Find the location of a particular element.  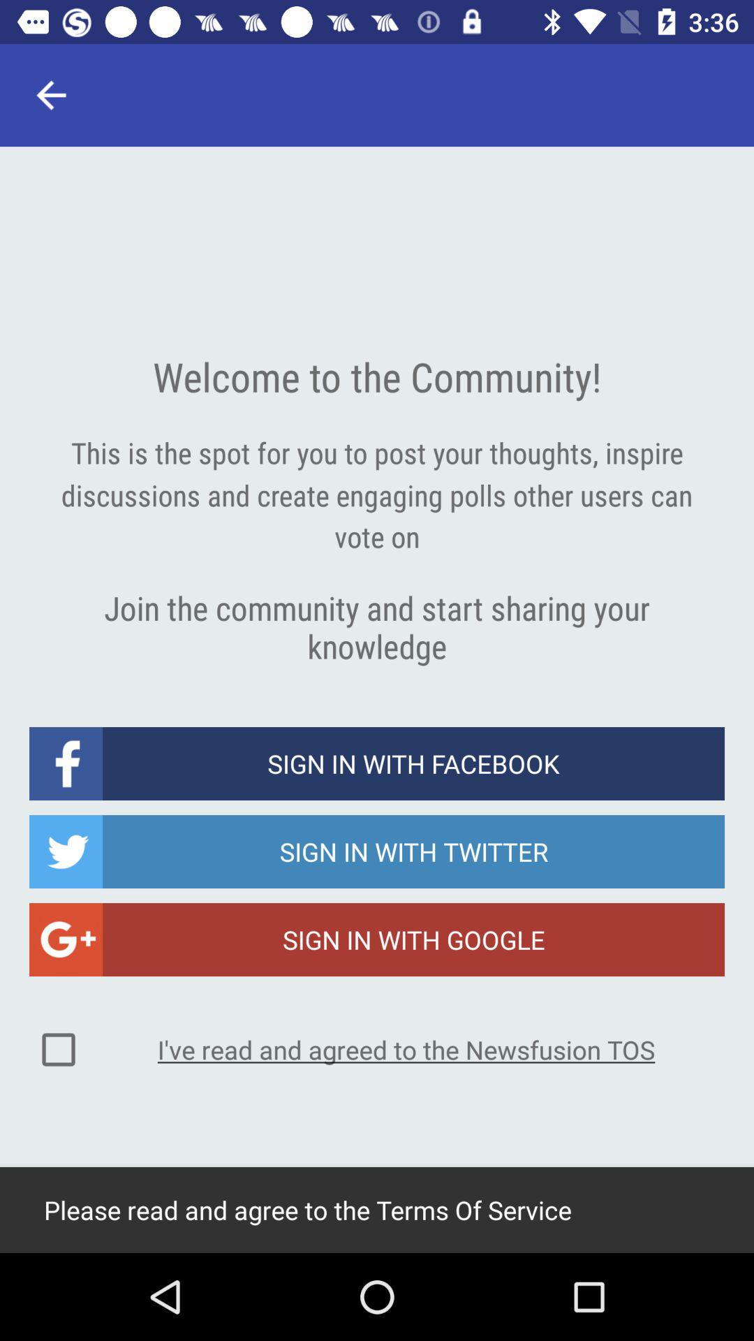

choose the icon to the left of the i ve read icon is located at coordinates (59, 1050).